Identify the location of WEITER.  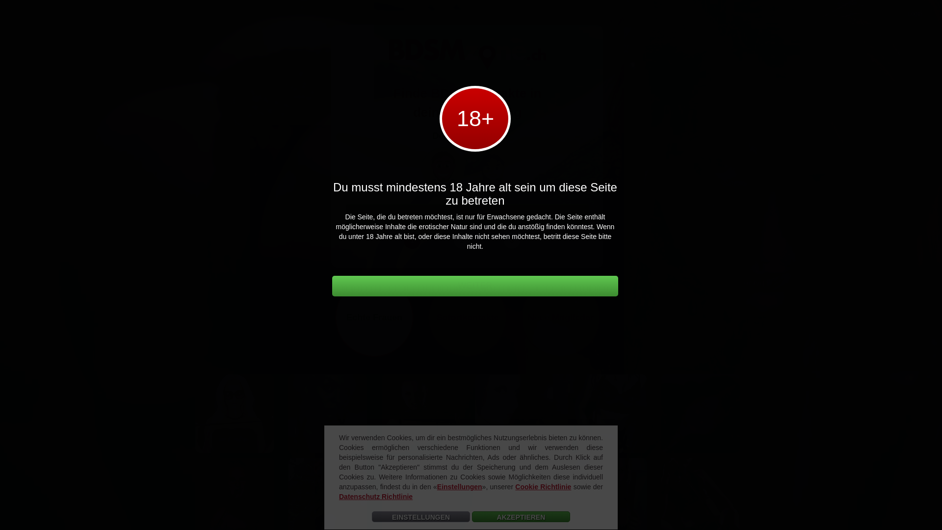
(475, 286).